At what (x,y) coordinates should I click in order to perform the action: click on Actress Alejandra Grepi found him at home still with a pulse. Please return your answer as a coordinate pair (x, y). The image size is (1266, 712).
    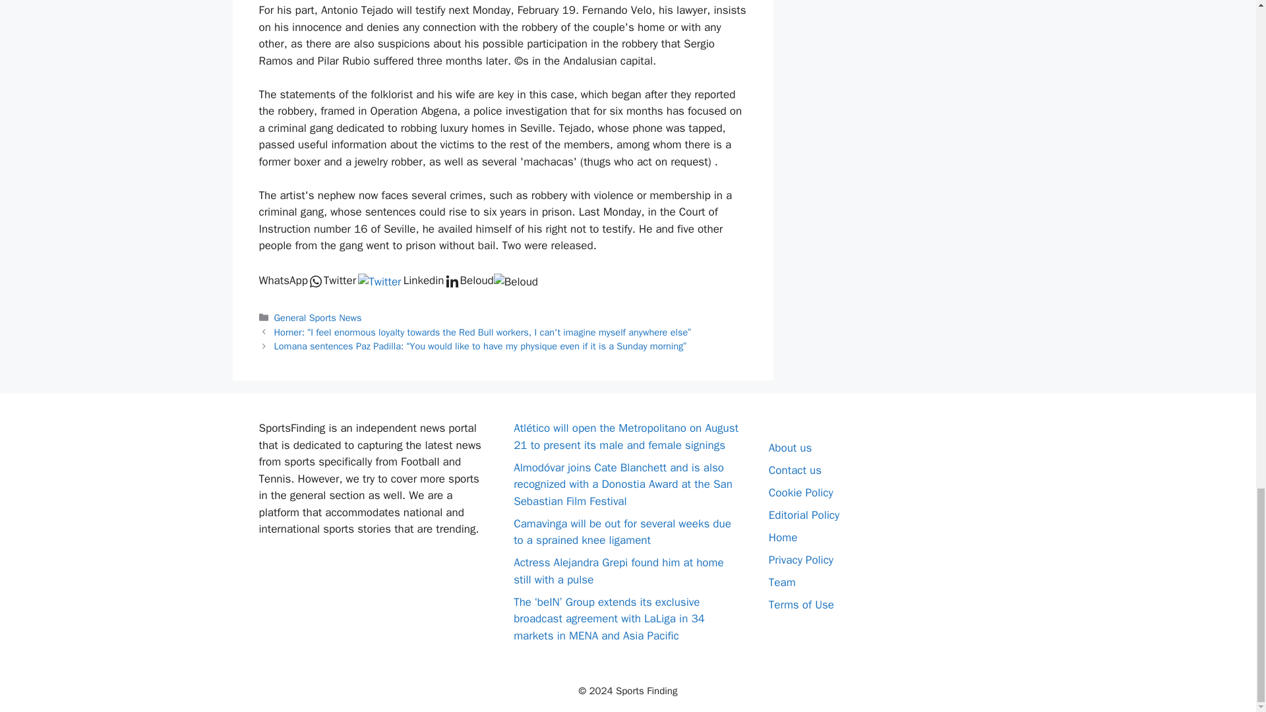
    Looking at the image, I should click on (618, 571).